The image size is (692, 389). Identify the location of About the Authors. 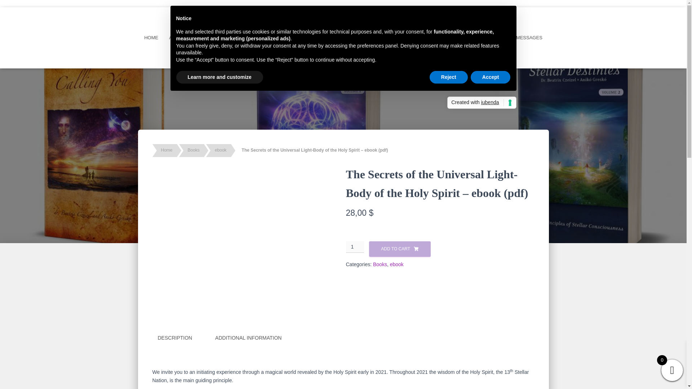
(194, 37).